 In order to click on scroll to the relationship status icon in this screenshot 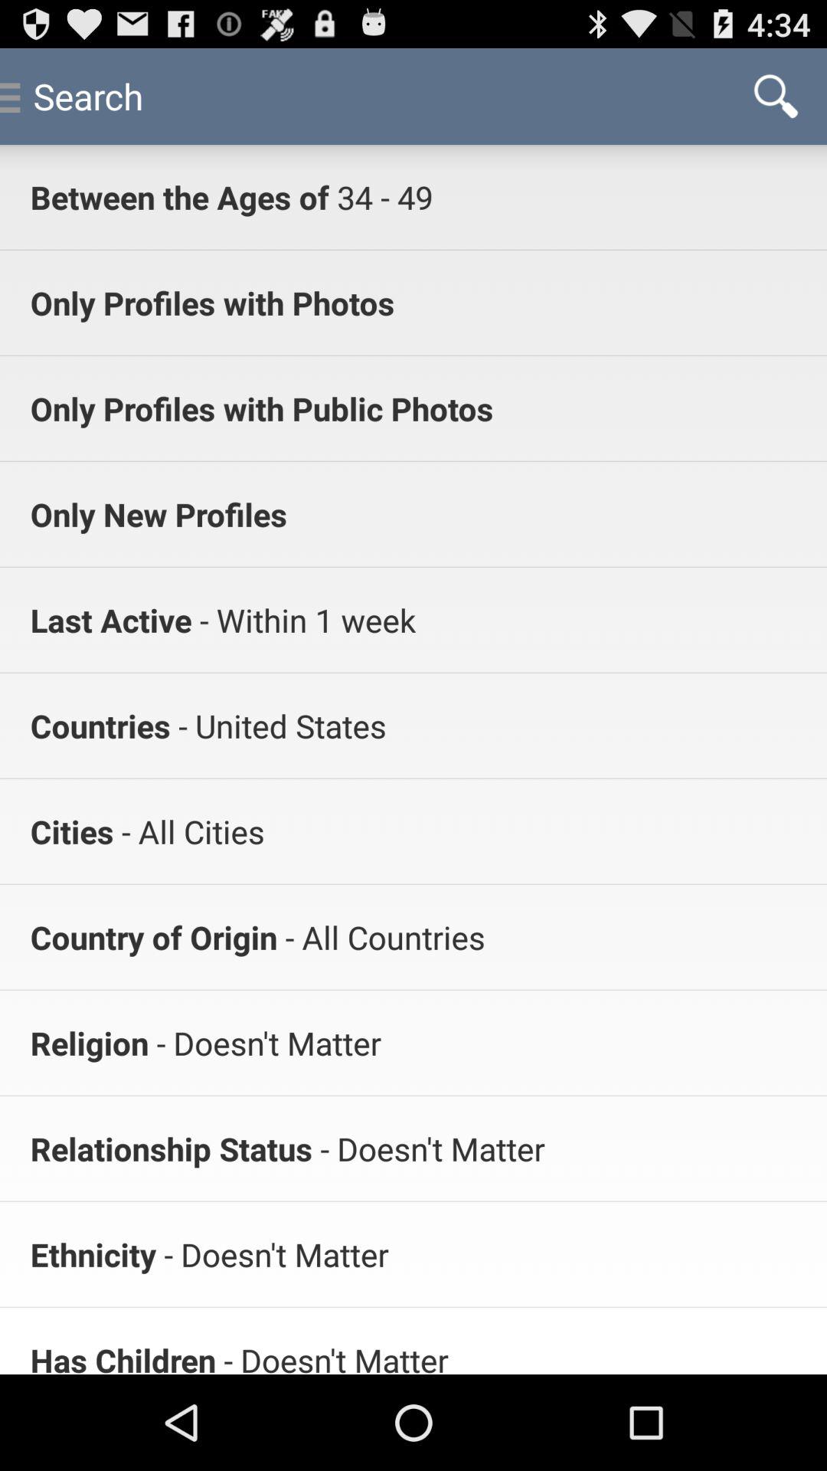, I will do `click(172, 1148)`.